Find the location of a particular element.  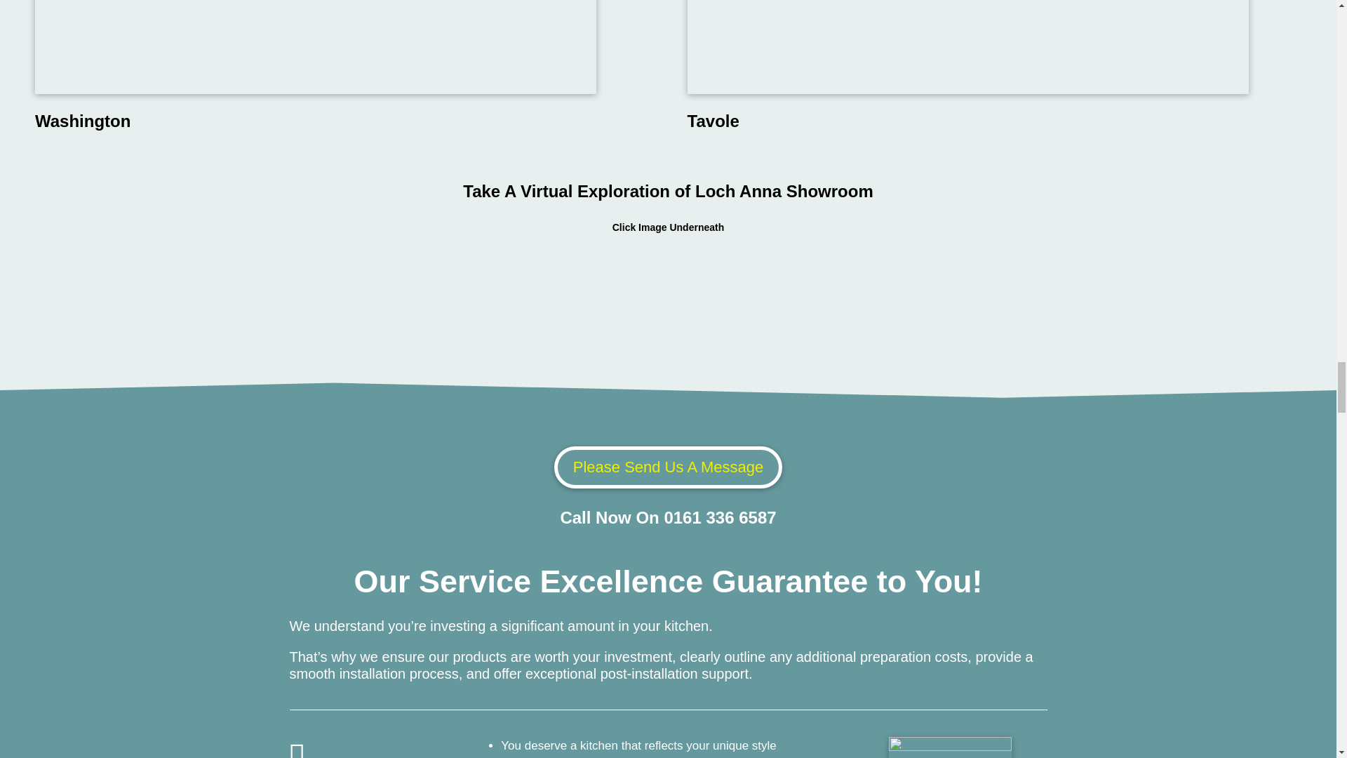

Call Now On 0161 336 6587 is located at coordinates (668, 517).